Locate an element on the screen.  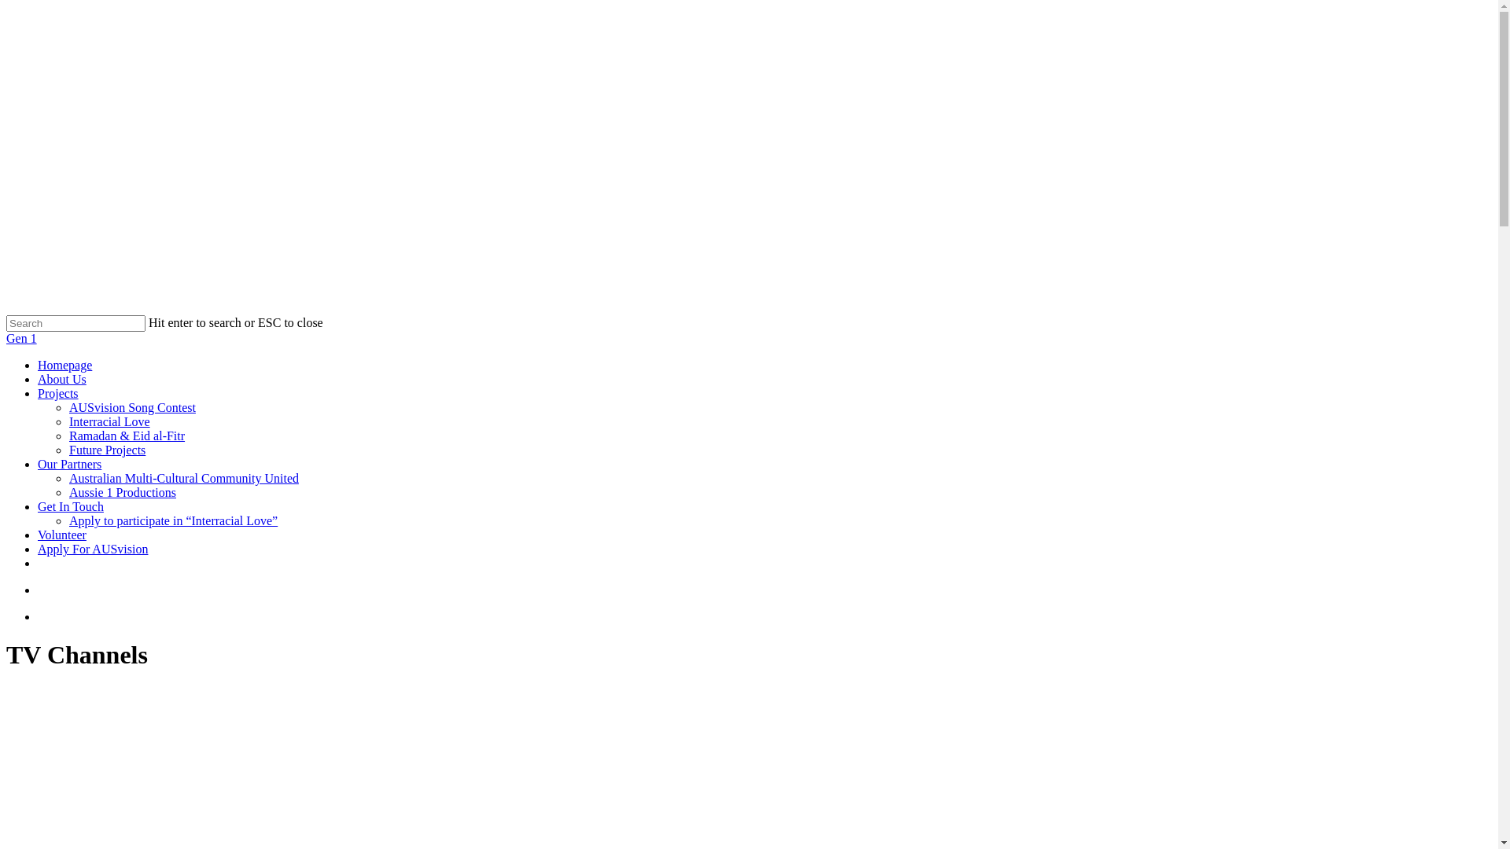
Homepage is located at coordinates (64, 365).